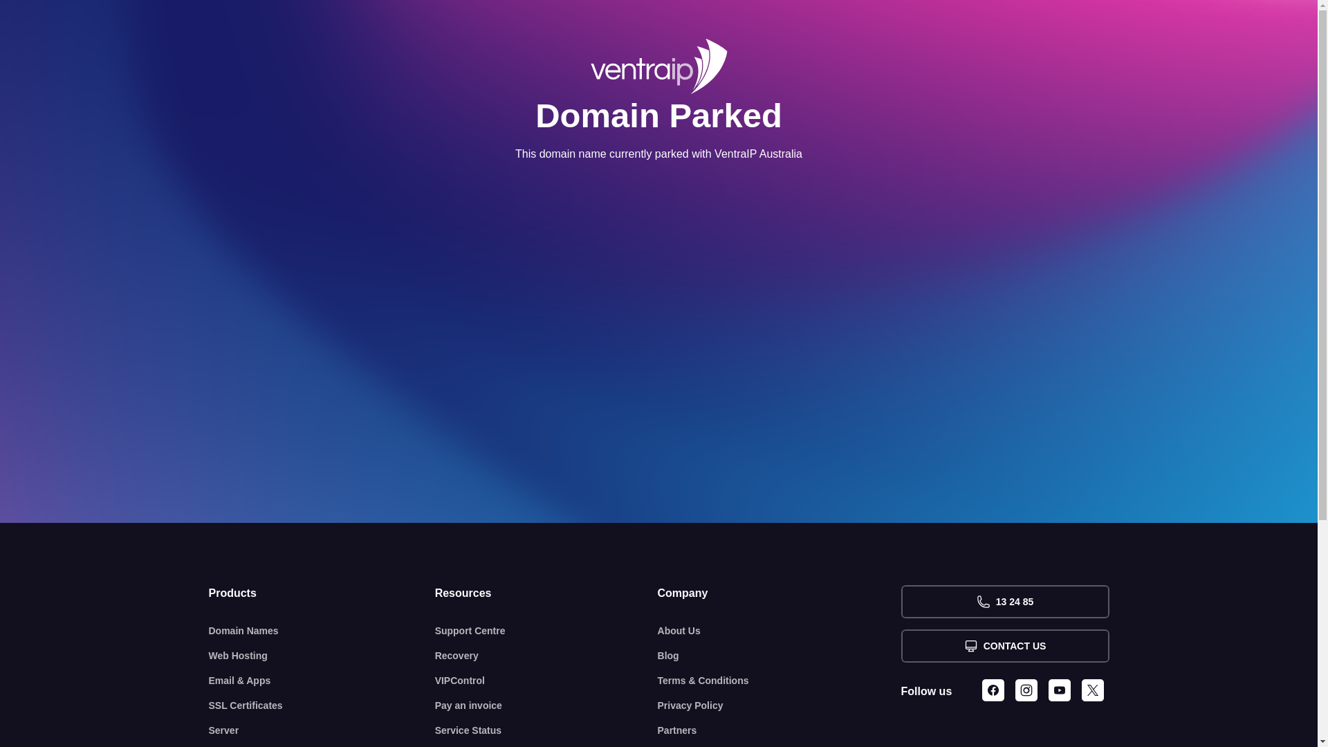  Describe the element at coordinates (546, 705) in the screenshot. I see `Pay an invoice` at that location.